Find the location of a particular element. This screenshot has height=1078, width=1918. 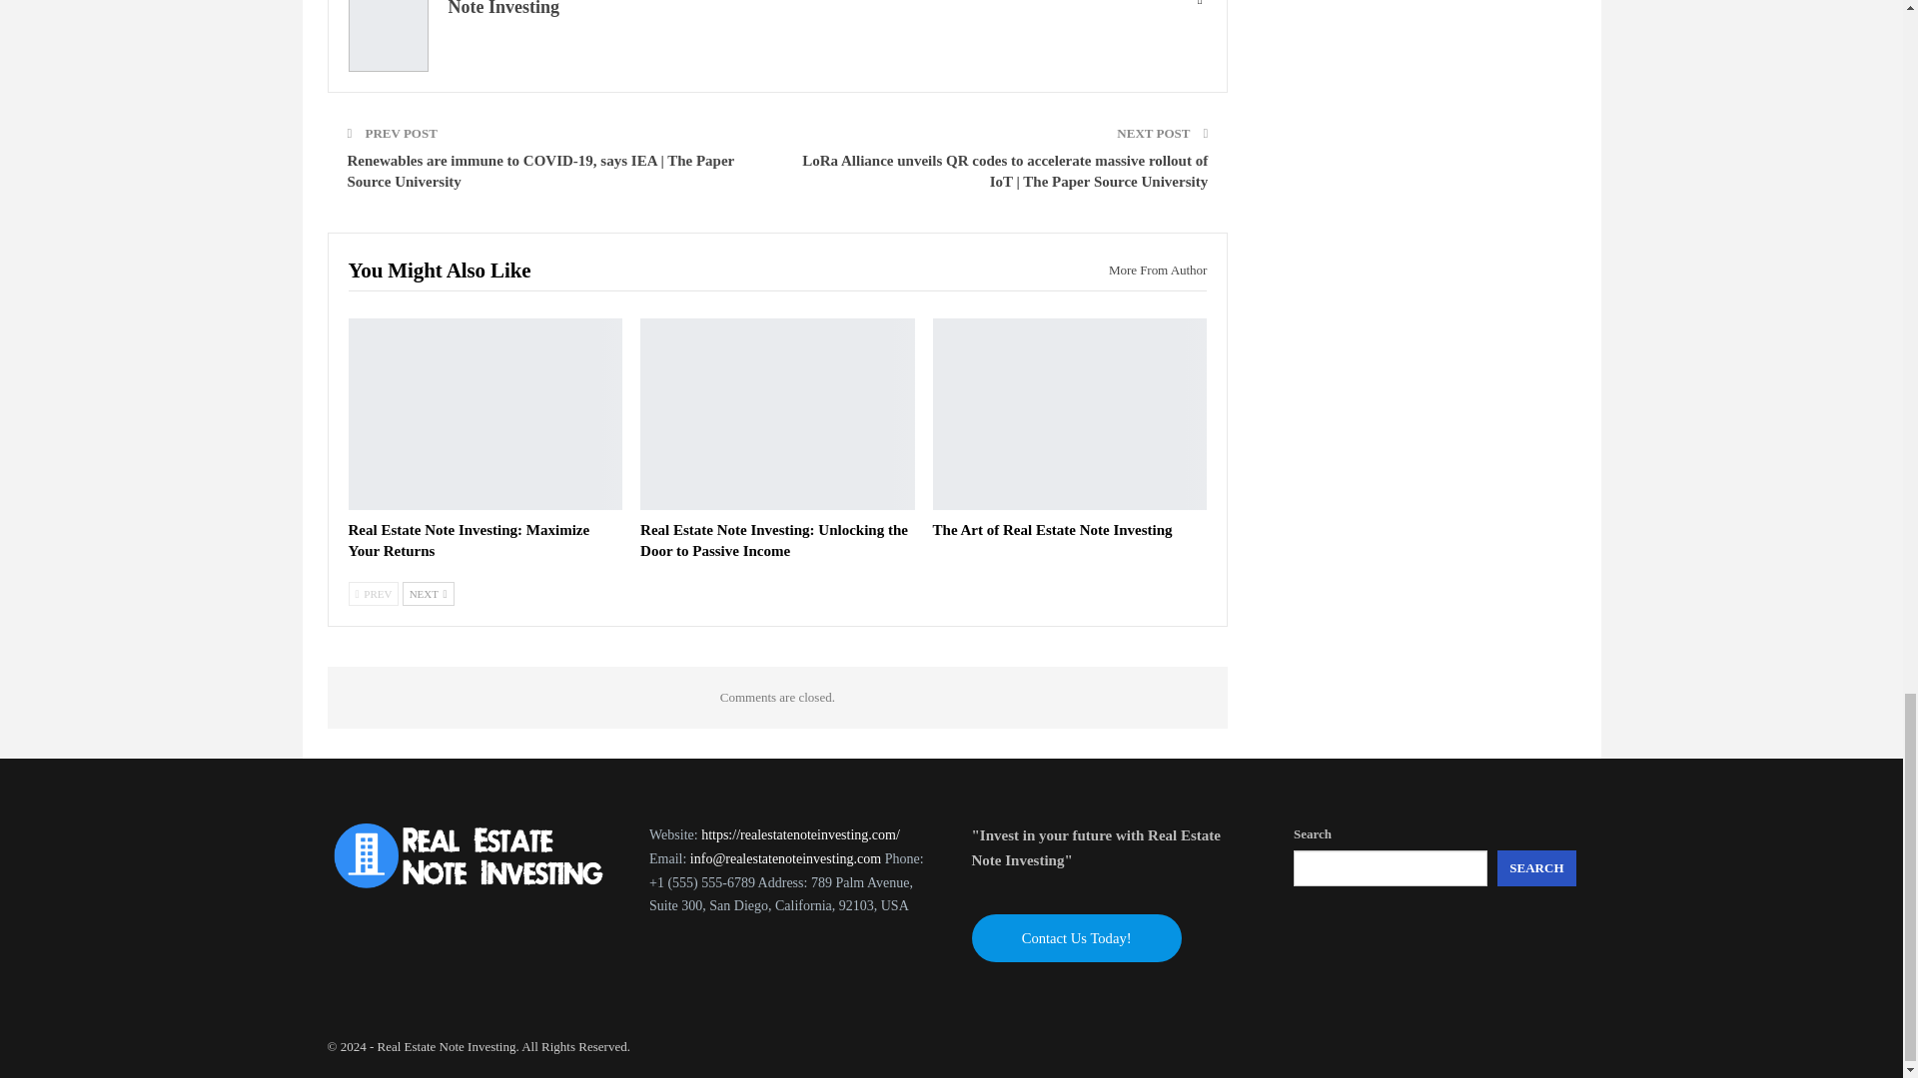

The Art of Real Estate Note Investing is located at coordinates (1052, 529).